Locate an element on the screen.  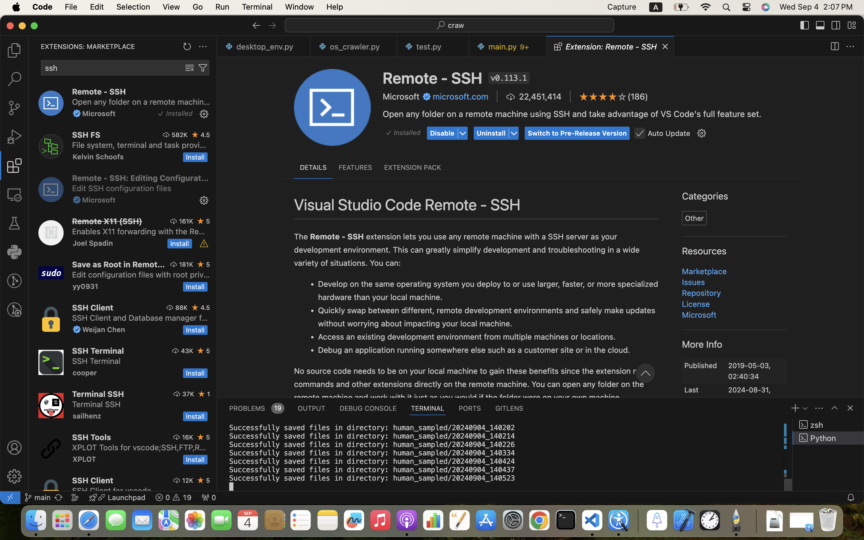
Published is located at coordinates (701, 365).